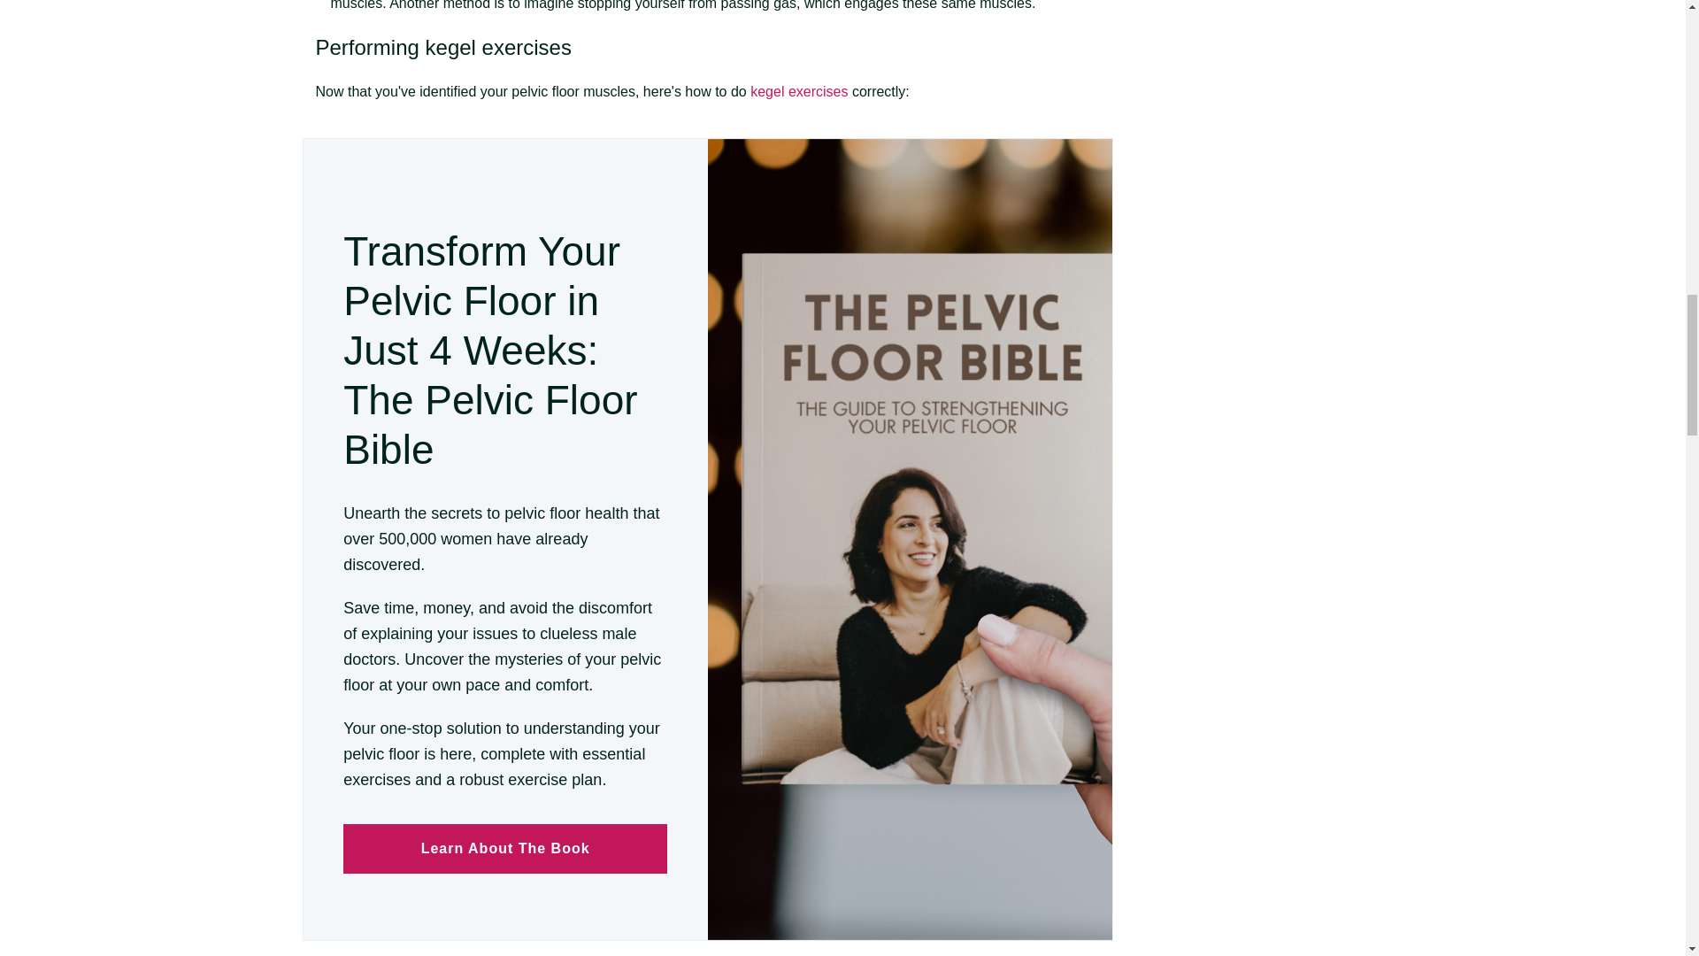 The height and width of the screenshot is (956, 1699). What do you see at coordinates (504, 848) in the screenshot?
I see `Learn About The Book` at bounding box center [504, 848].